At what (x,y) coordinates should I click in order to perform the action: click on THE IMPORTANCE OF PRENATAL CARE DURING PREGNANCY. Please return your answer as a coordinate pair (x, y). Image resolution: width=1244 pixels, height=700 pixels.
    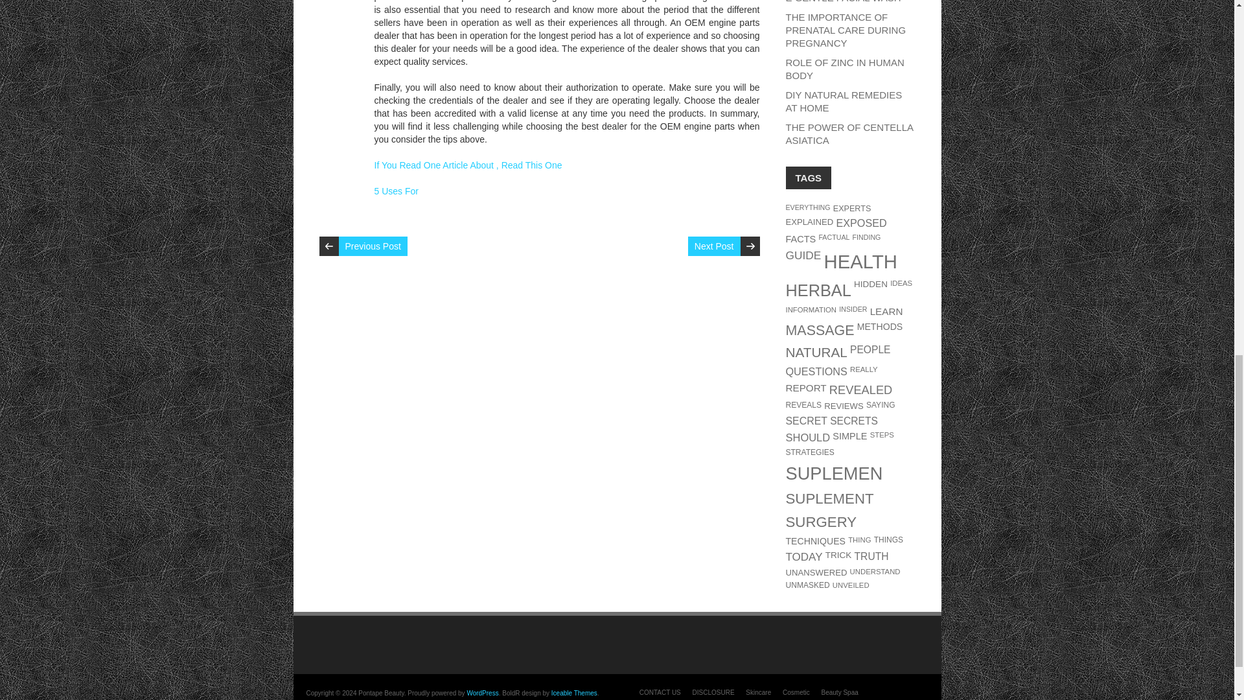
    Looking at the image, I should click on (845, 30).